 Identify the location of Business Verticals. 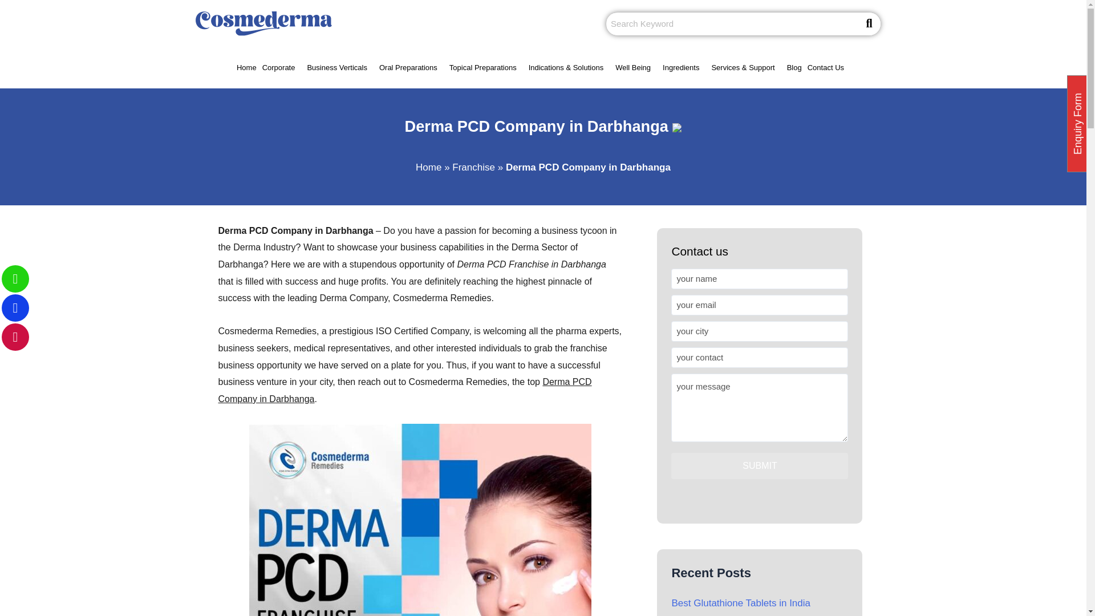
(342, 67).